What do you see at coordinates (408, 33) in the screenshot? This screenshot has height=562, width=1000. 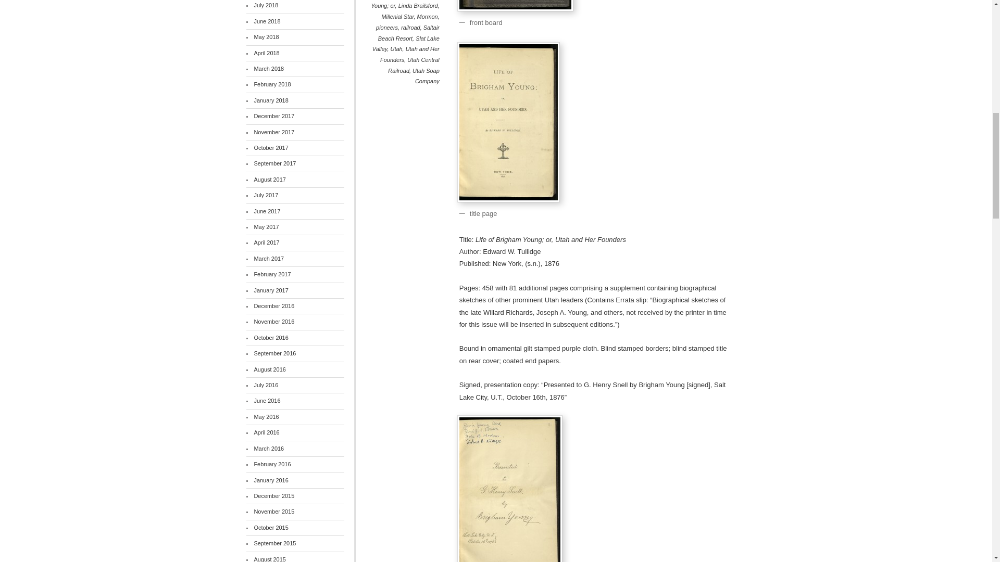 I see `Saltair Beach Resort` at bounding box center [408, 33].